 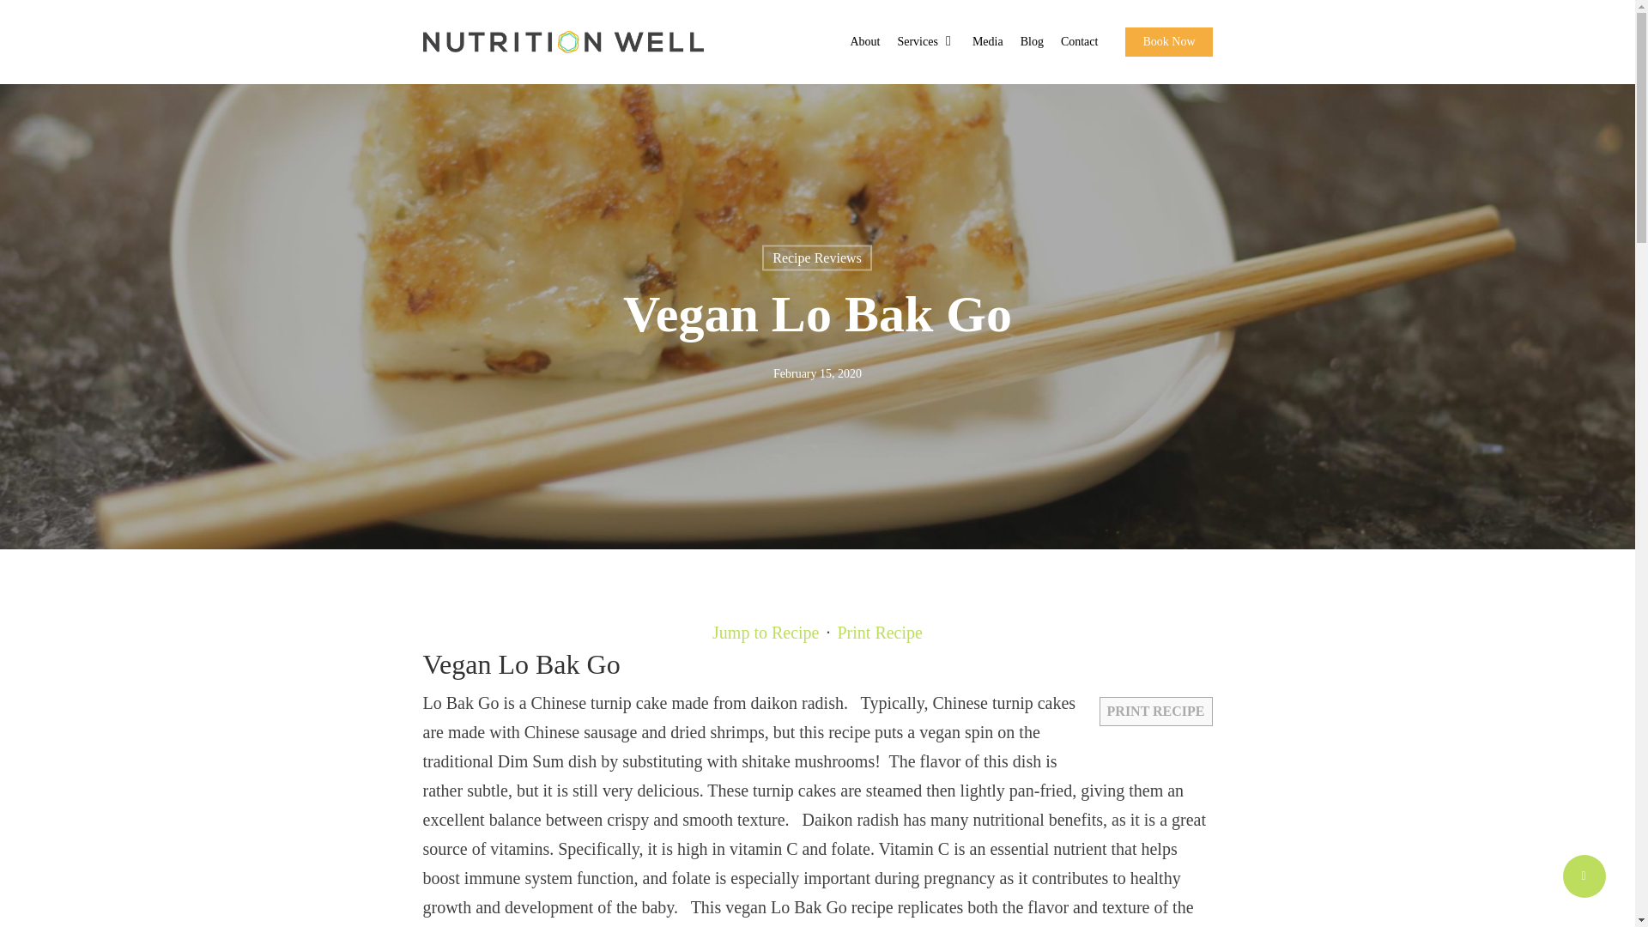 I want to click on Book Now, so click(x=1168, y=41).